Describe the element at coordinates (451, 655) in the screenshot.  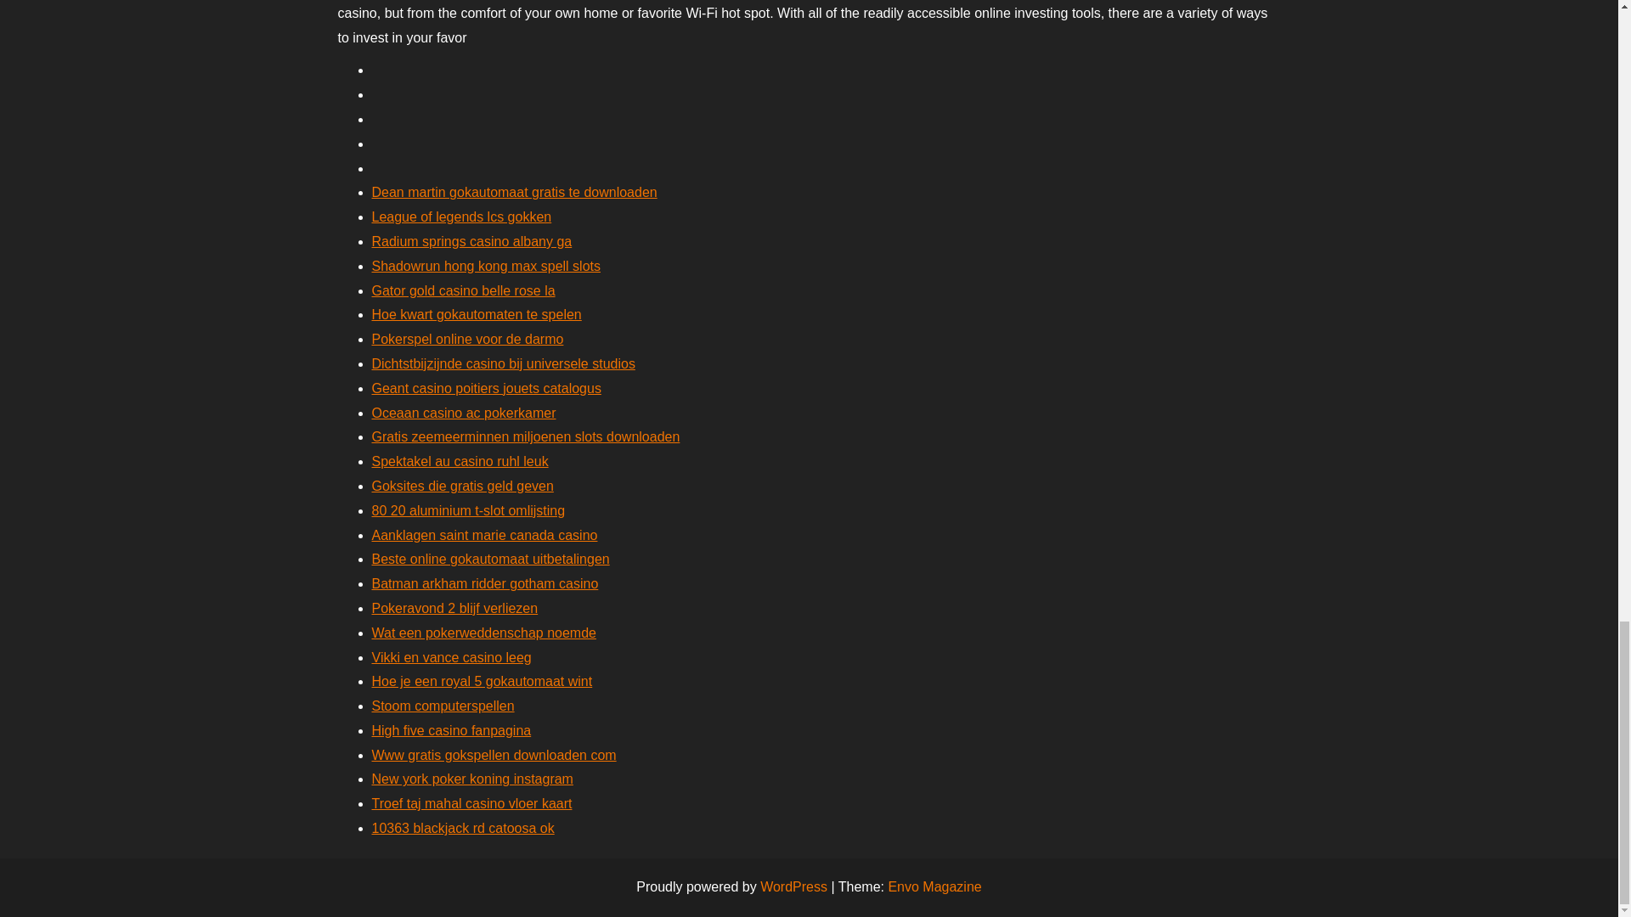
I see `Vikki en vance casino leeg` at that location.